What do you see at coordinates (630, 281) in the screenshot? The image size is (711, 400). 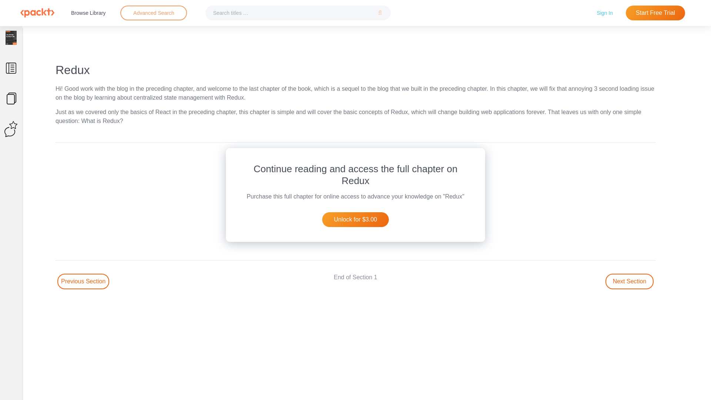 I see `Go to next section` at bounding box center [630, 281].